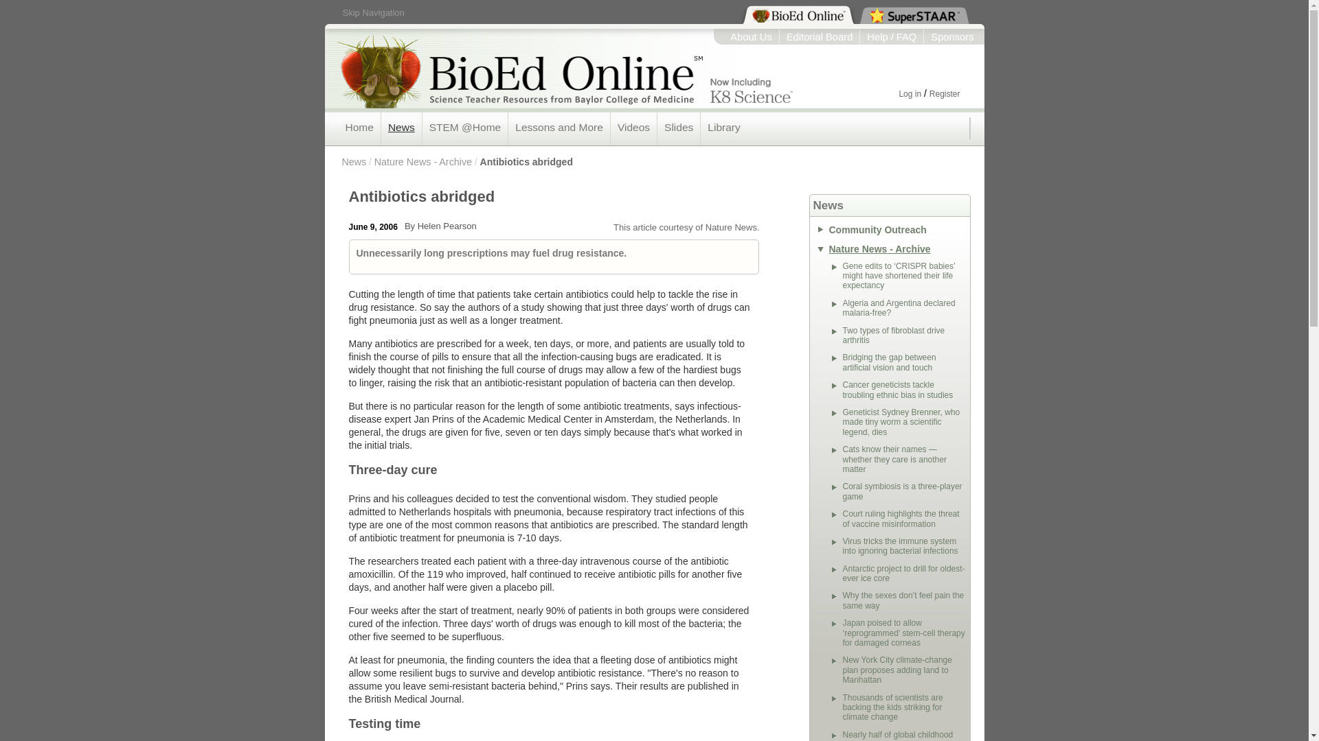  What do you see at coordinates (372, 12) in the screenshot?
I see `Skip Navigation, go directly to page content.` at bounding box center [372, 12].